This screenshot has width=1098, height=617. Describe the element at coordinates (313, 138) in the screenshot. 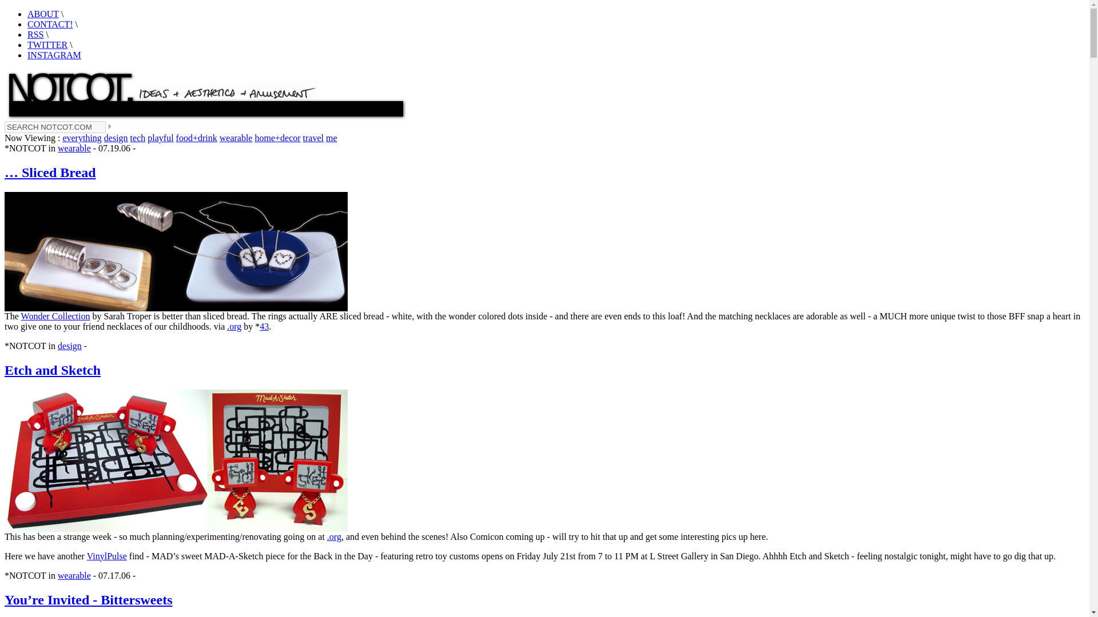

I see `travel` at that location.